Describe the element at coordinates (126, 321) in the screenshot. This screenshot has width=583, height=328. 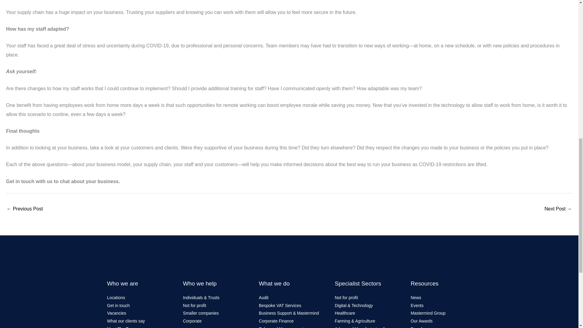
I see `What our clients say` at that location.